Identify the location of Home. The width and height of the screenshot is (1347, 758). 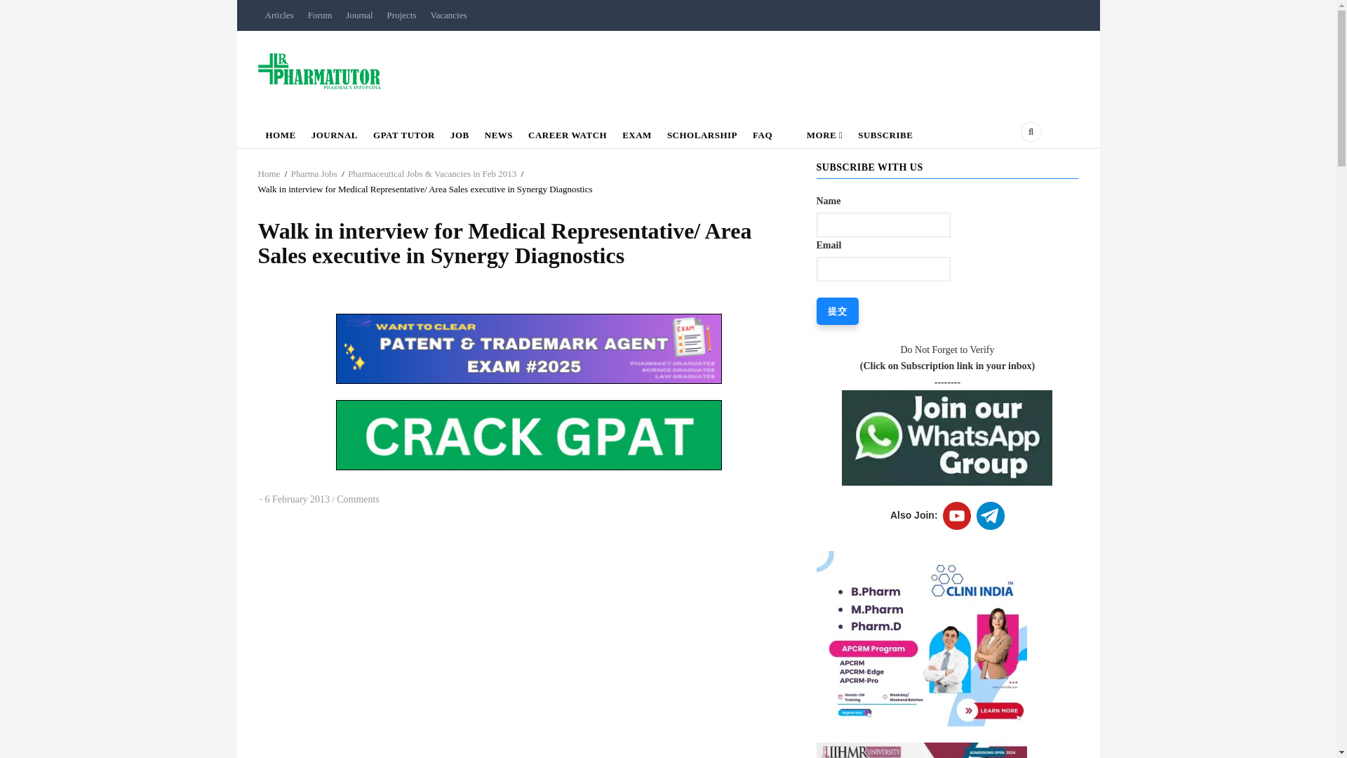
(269, 173).